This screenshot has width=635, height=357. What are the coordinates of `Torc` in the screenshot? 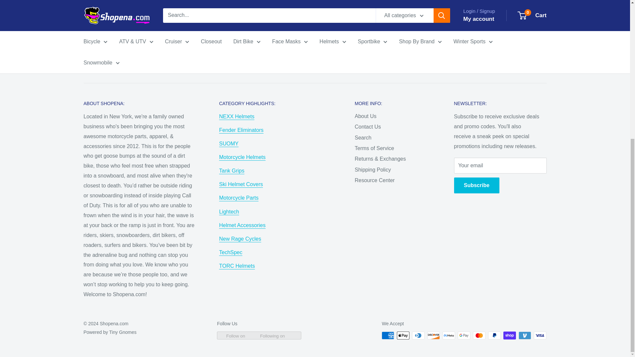 It's located at (237, 266).